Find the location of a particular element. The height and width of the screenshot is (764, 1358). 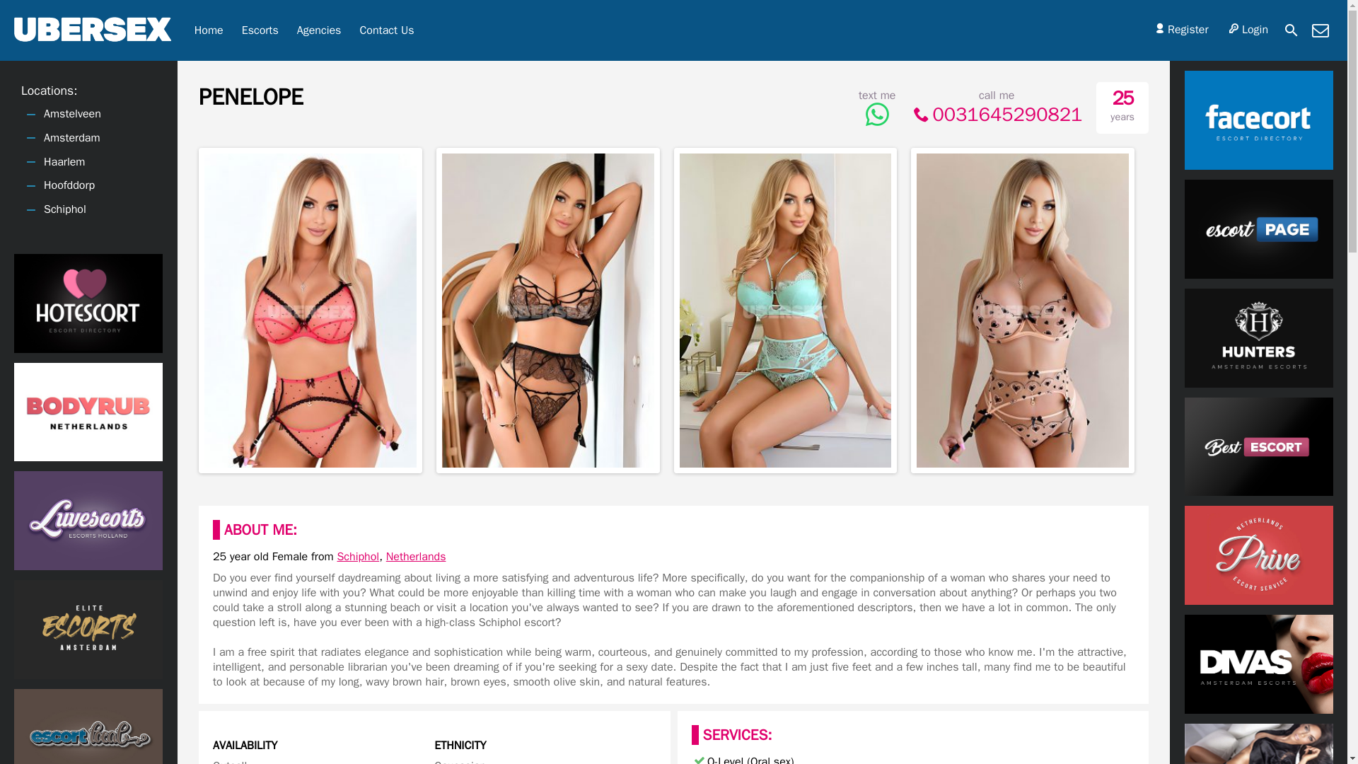

Home is located at coordinates (208, 31).